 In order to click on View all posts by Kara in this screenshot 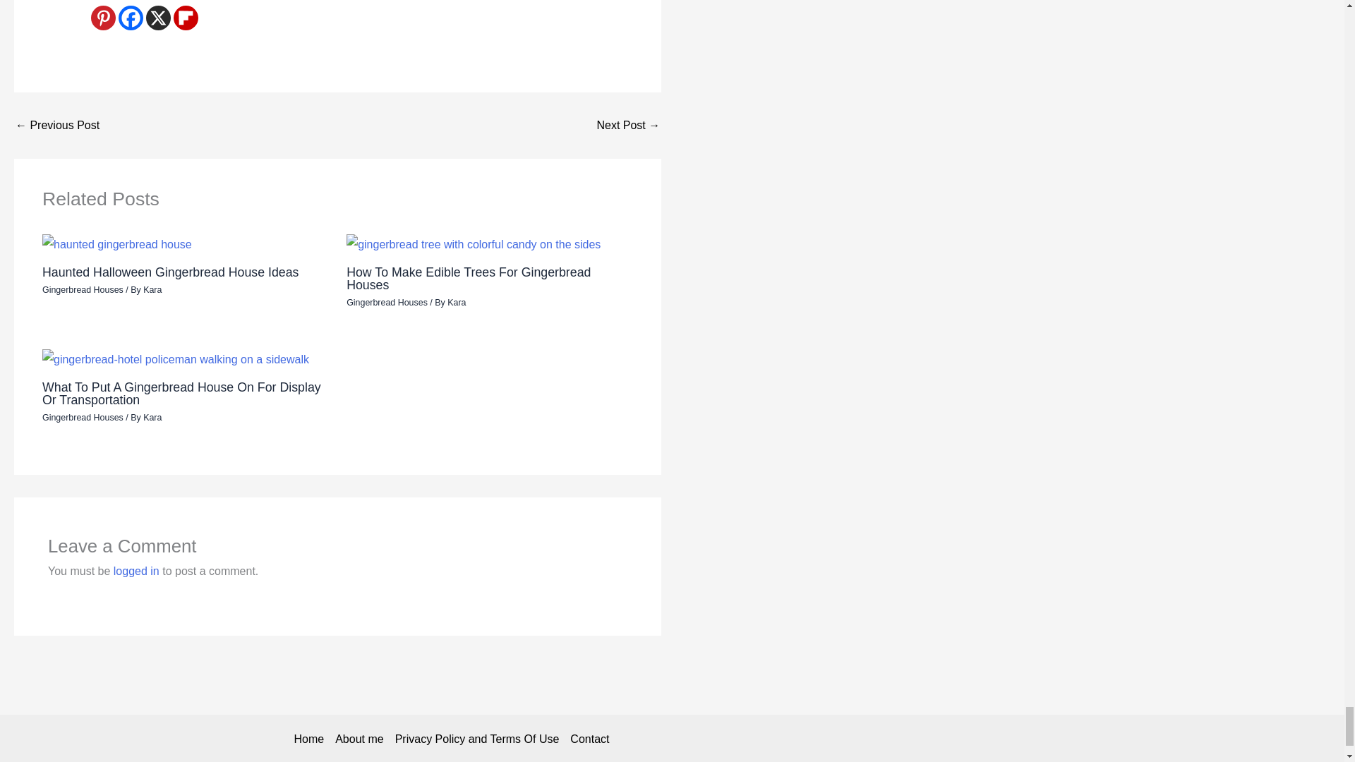, I will do `click(152, 289)`.